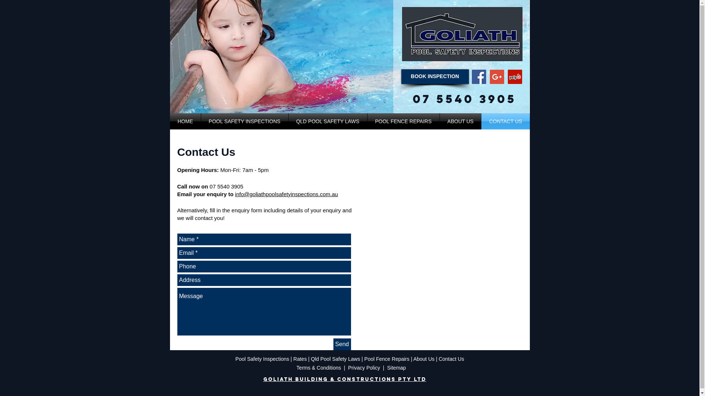  What do you see at coordinates (286, 194) in the screenshot?
I see `info@goliathpoolsafetyinspections.com.au` at bounding box center [286, 194].